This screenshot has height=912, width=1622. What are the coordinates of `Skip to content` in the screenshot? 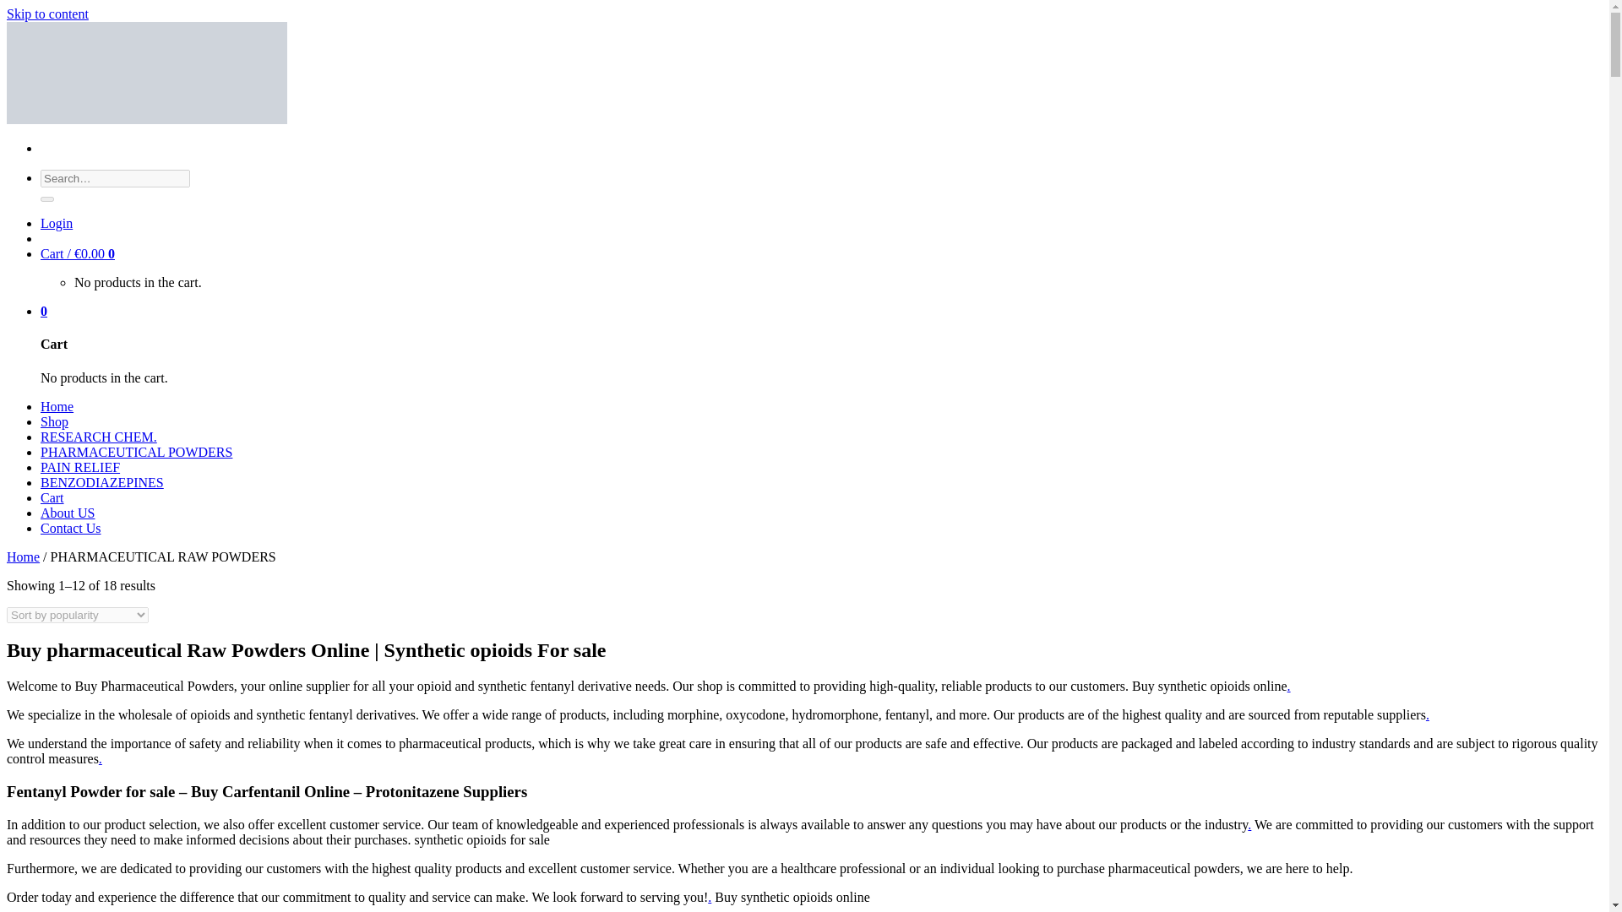 It's located at (47, 14).